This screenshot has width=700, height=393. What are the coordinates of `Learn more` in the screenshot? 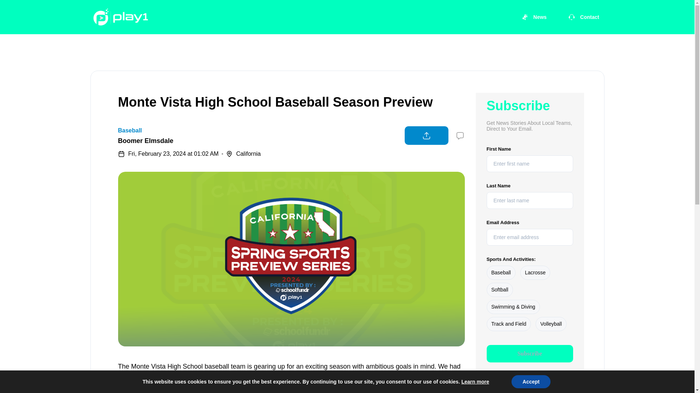 It's located at (475, 382).